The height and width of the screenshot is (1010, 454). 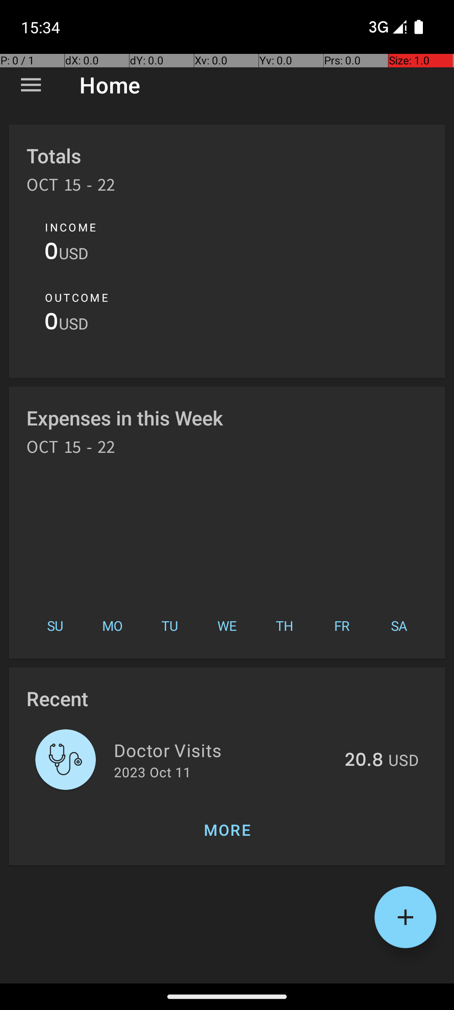 What do you see at coordinates (364, 760) in the screenshot?
I see `20.8` at bounding box center [364, 760].